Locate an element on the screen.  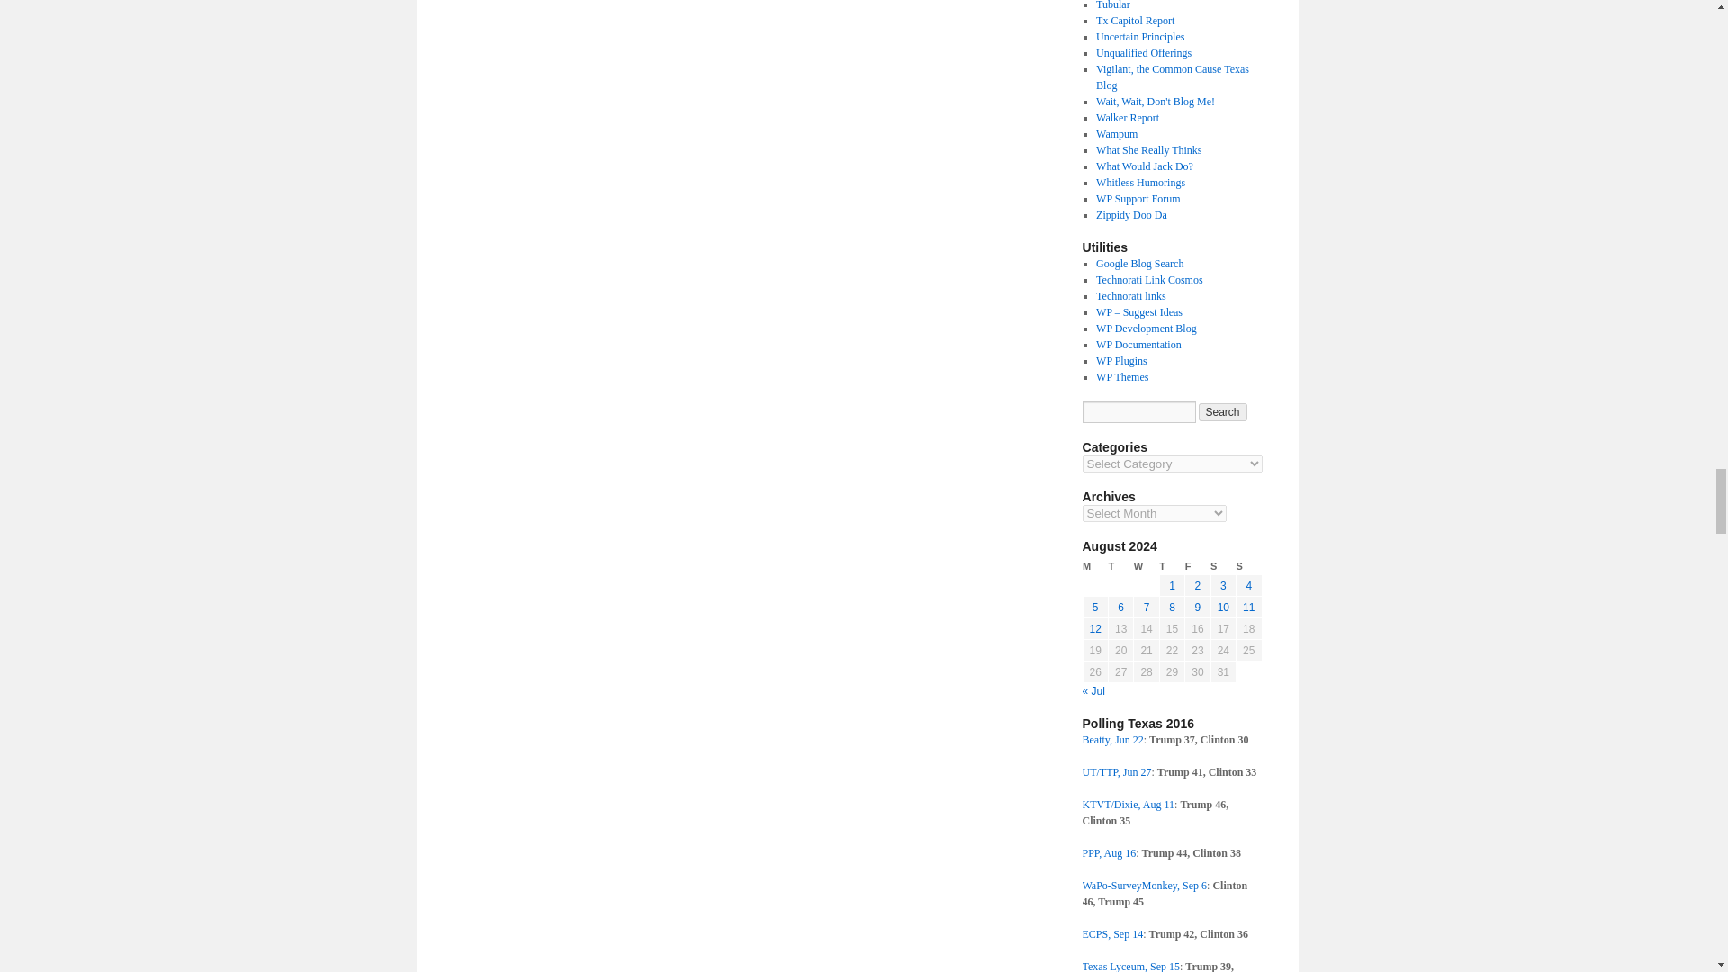
Monday is located at coordinates (1094, 566).